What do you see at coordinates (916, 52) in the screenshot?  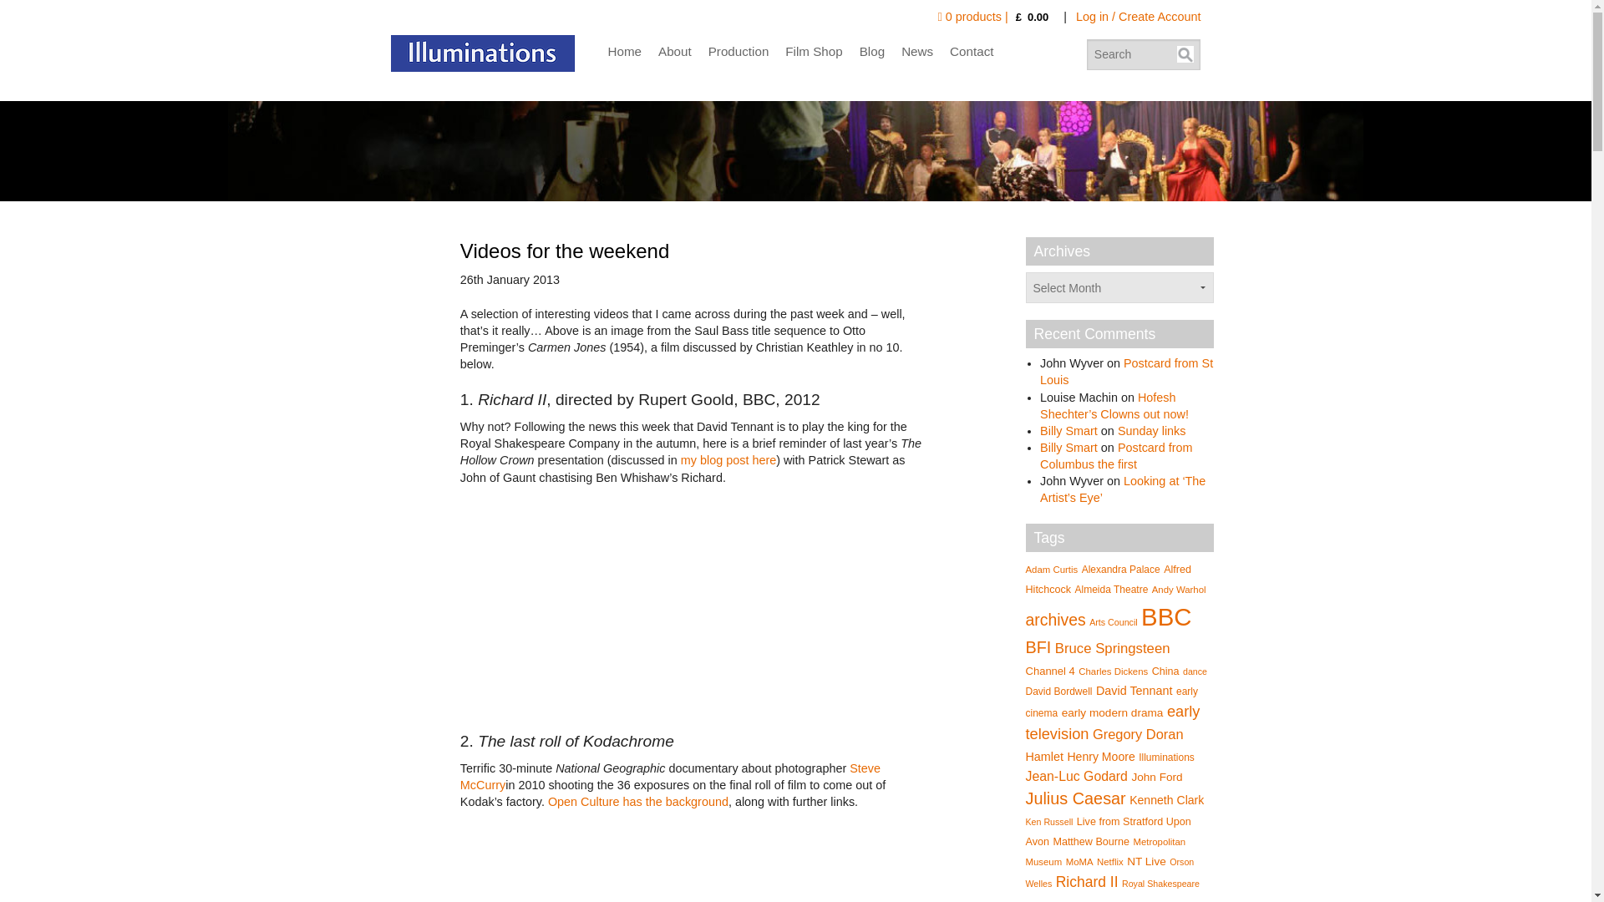 I see `News` at bounding box center [916, 52].